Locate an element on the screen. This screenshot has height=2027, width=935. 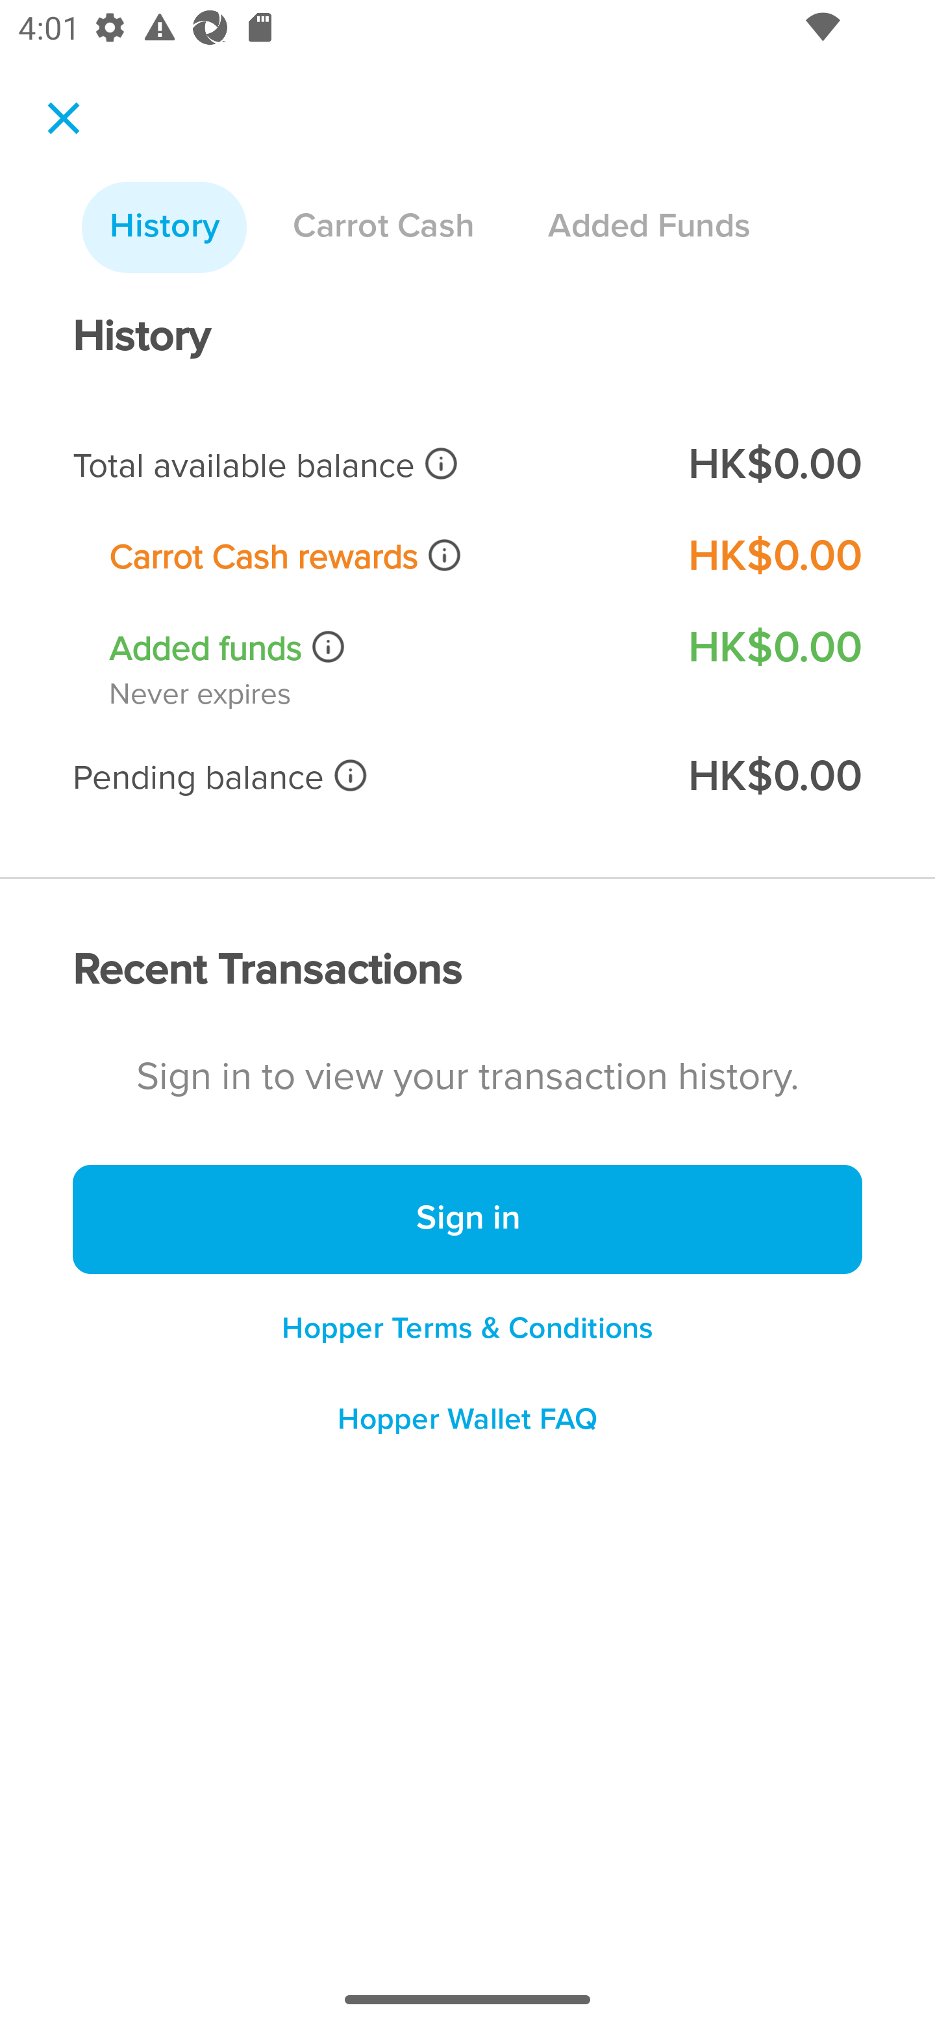
‍Carrot Cash is located at coordinates (383, 227).